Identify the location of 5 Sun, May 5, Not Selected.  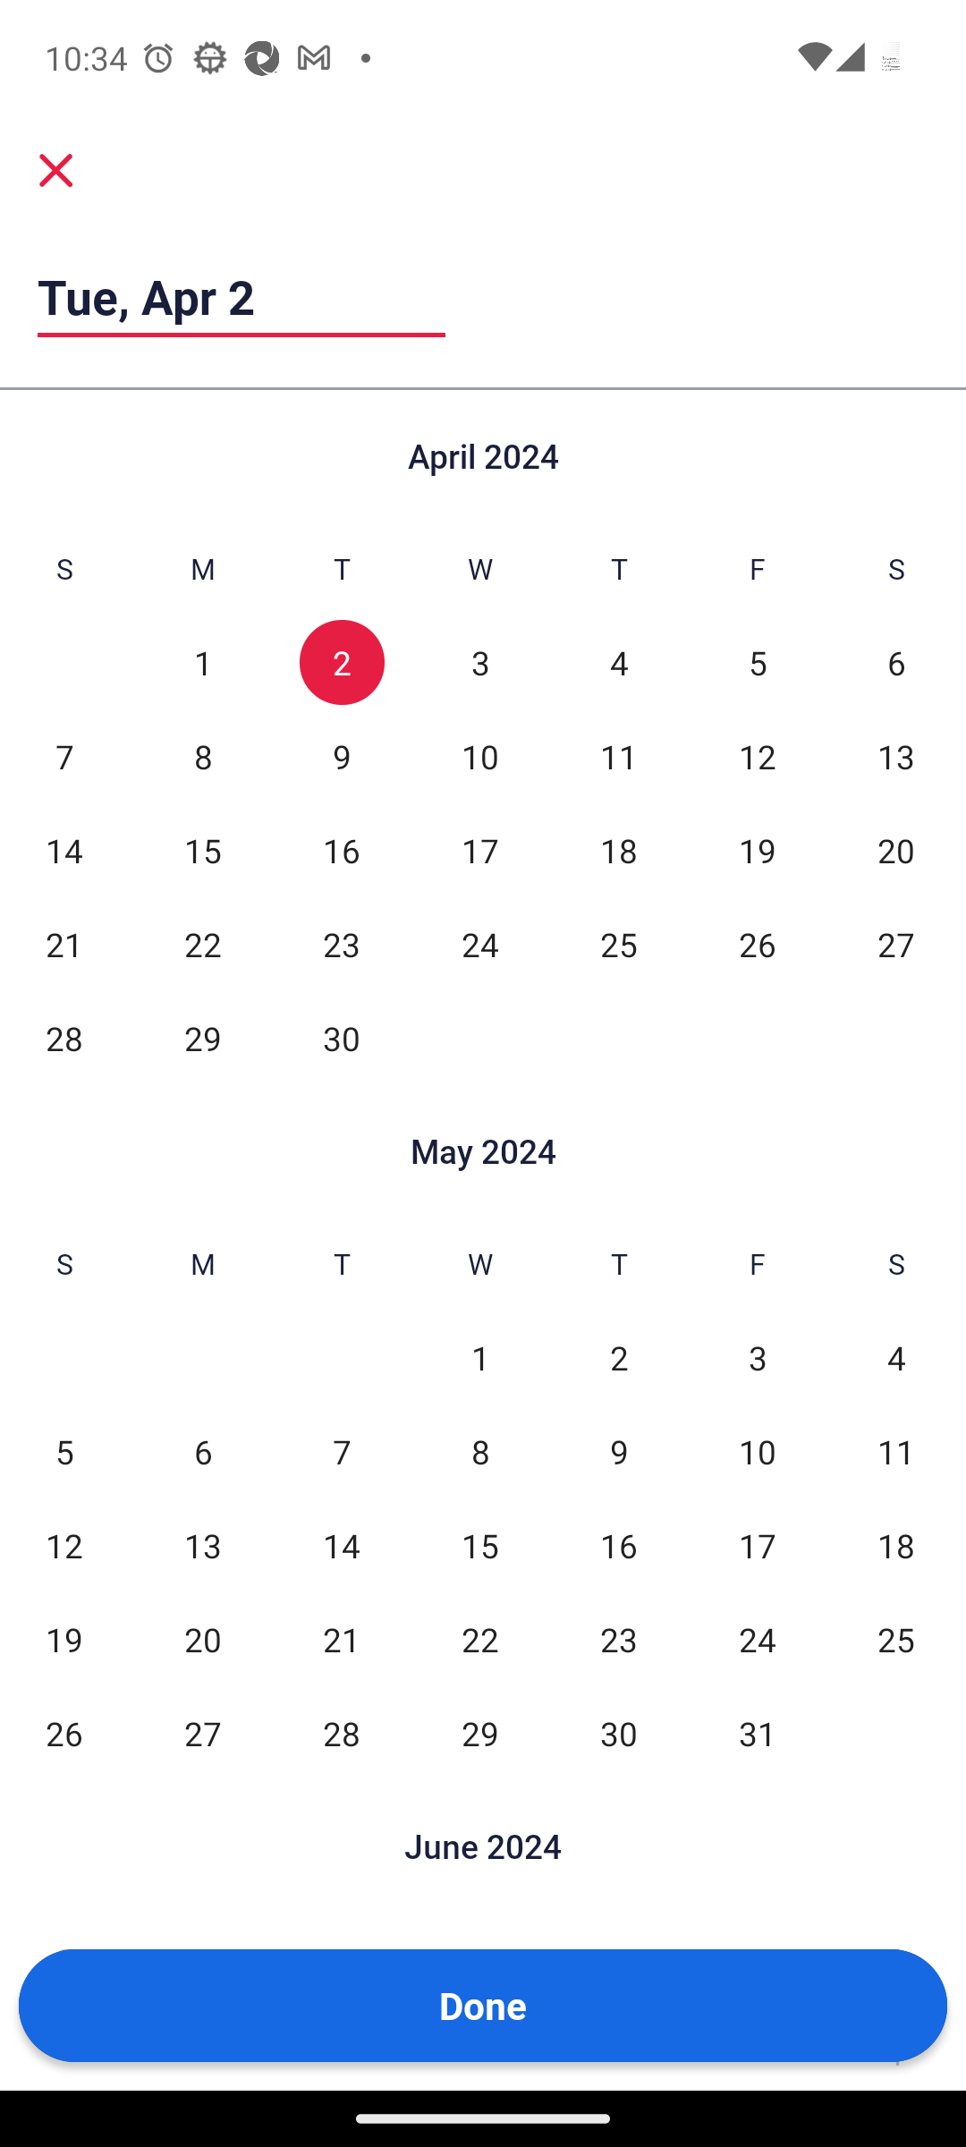
(64, 1451).